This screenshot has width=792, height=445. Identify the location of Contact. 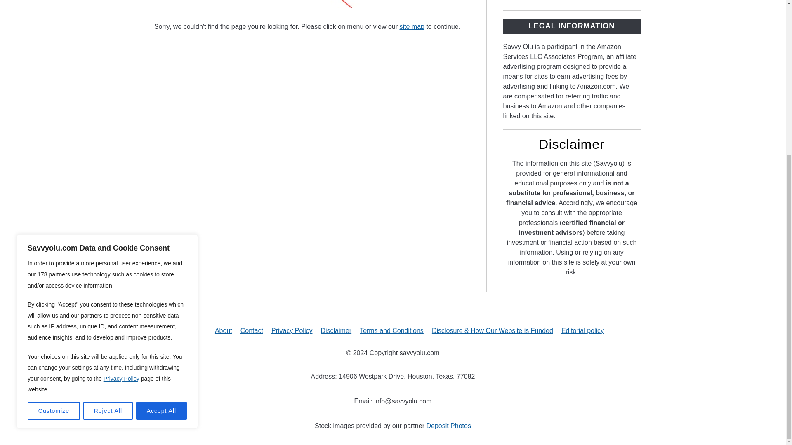
(252, 330).